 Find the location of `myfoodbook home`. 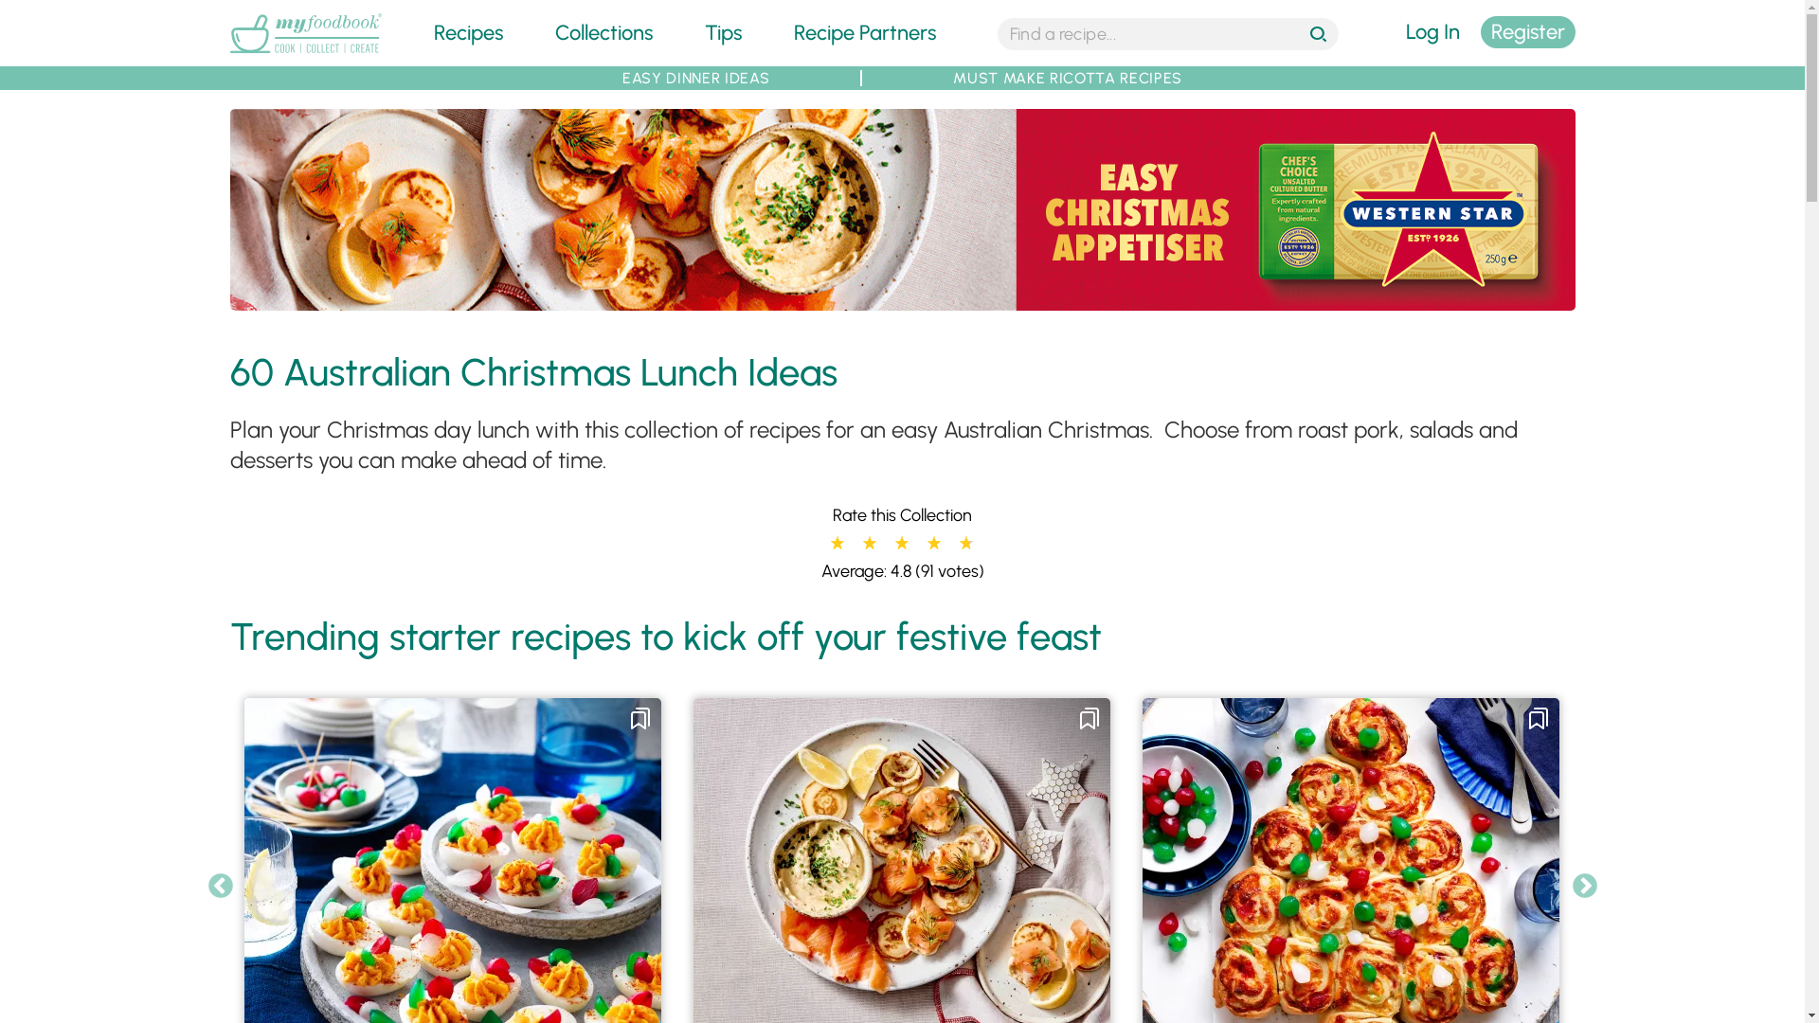

myfoodbook home is located at coordinates (305, 55).